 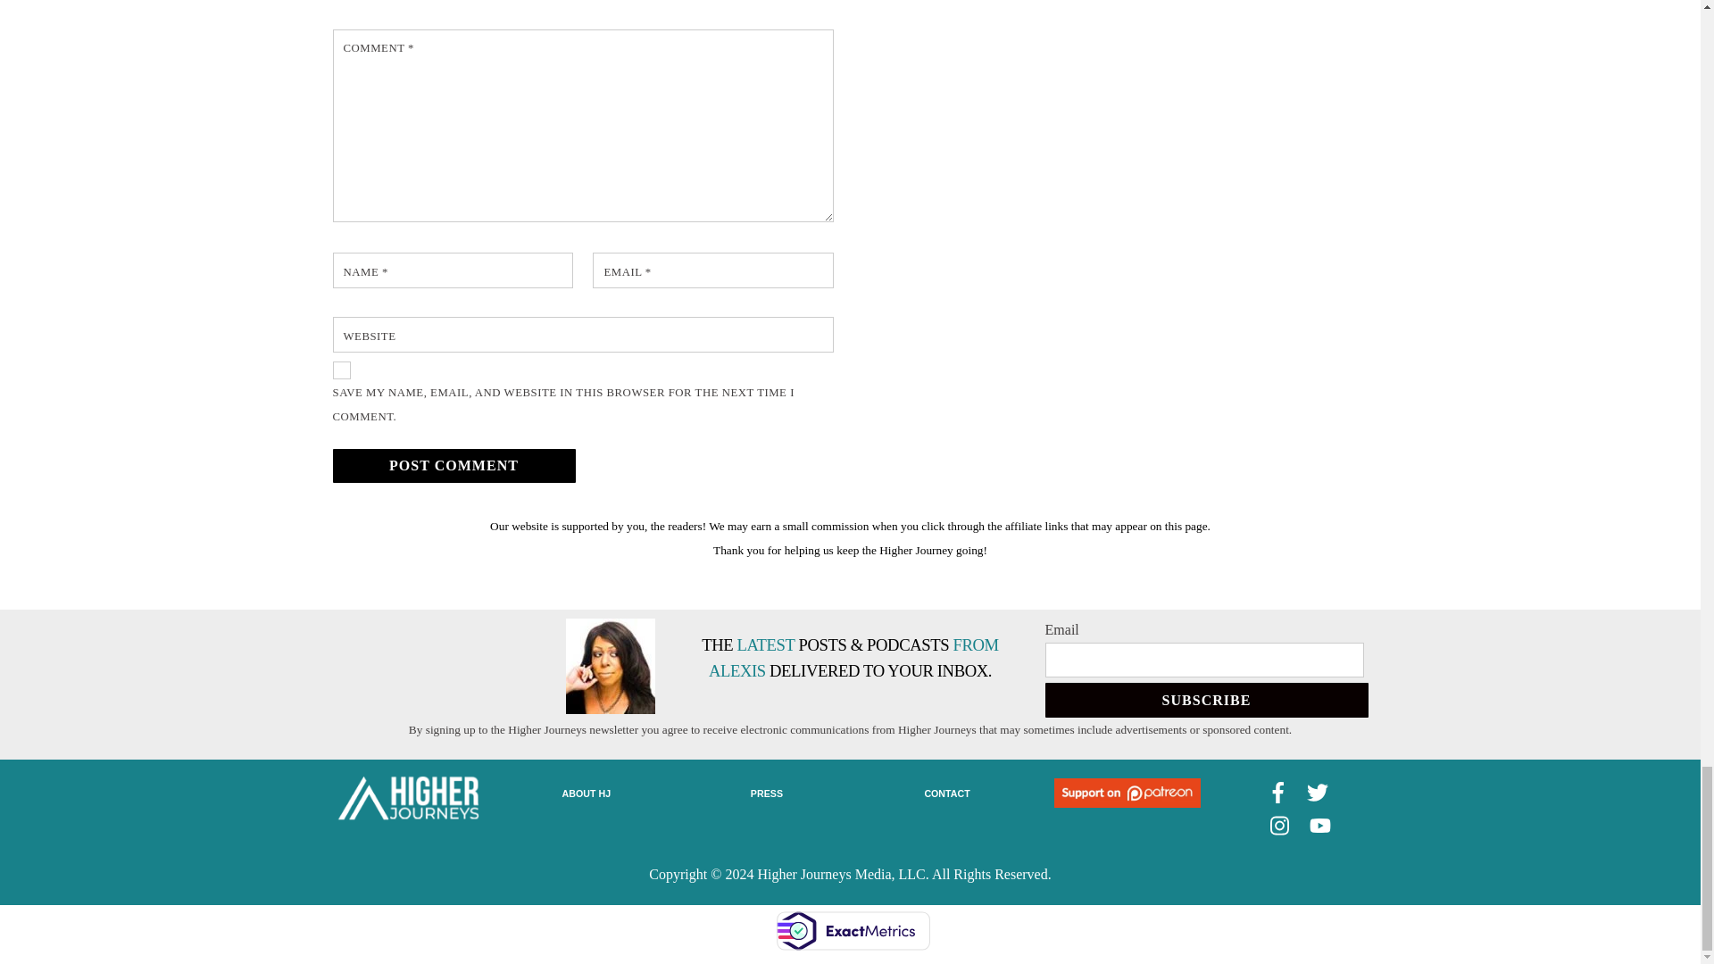 What do you see at coordinates (407, 798) in the screenshot?
I see `cropped-cropped-HJlogo2021WHITE.png` at bounding box center [407, 798].